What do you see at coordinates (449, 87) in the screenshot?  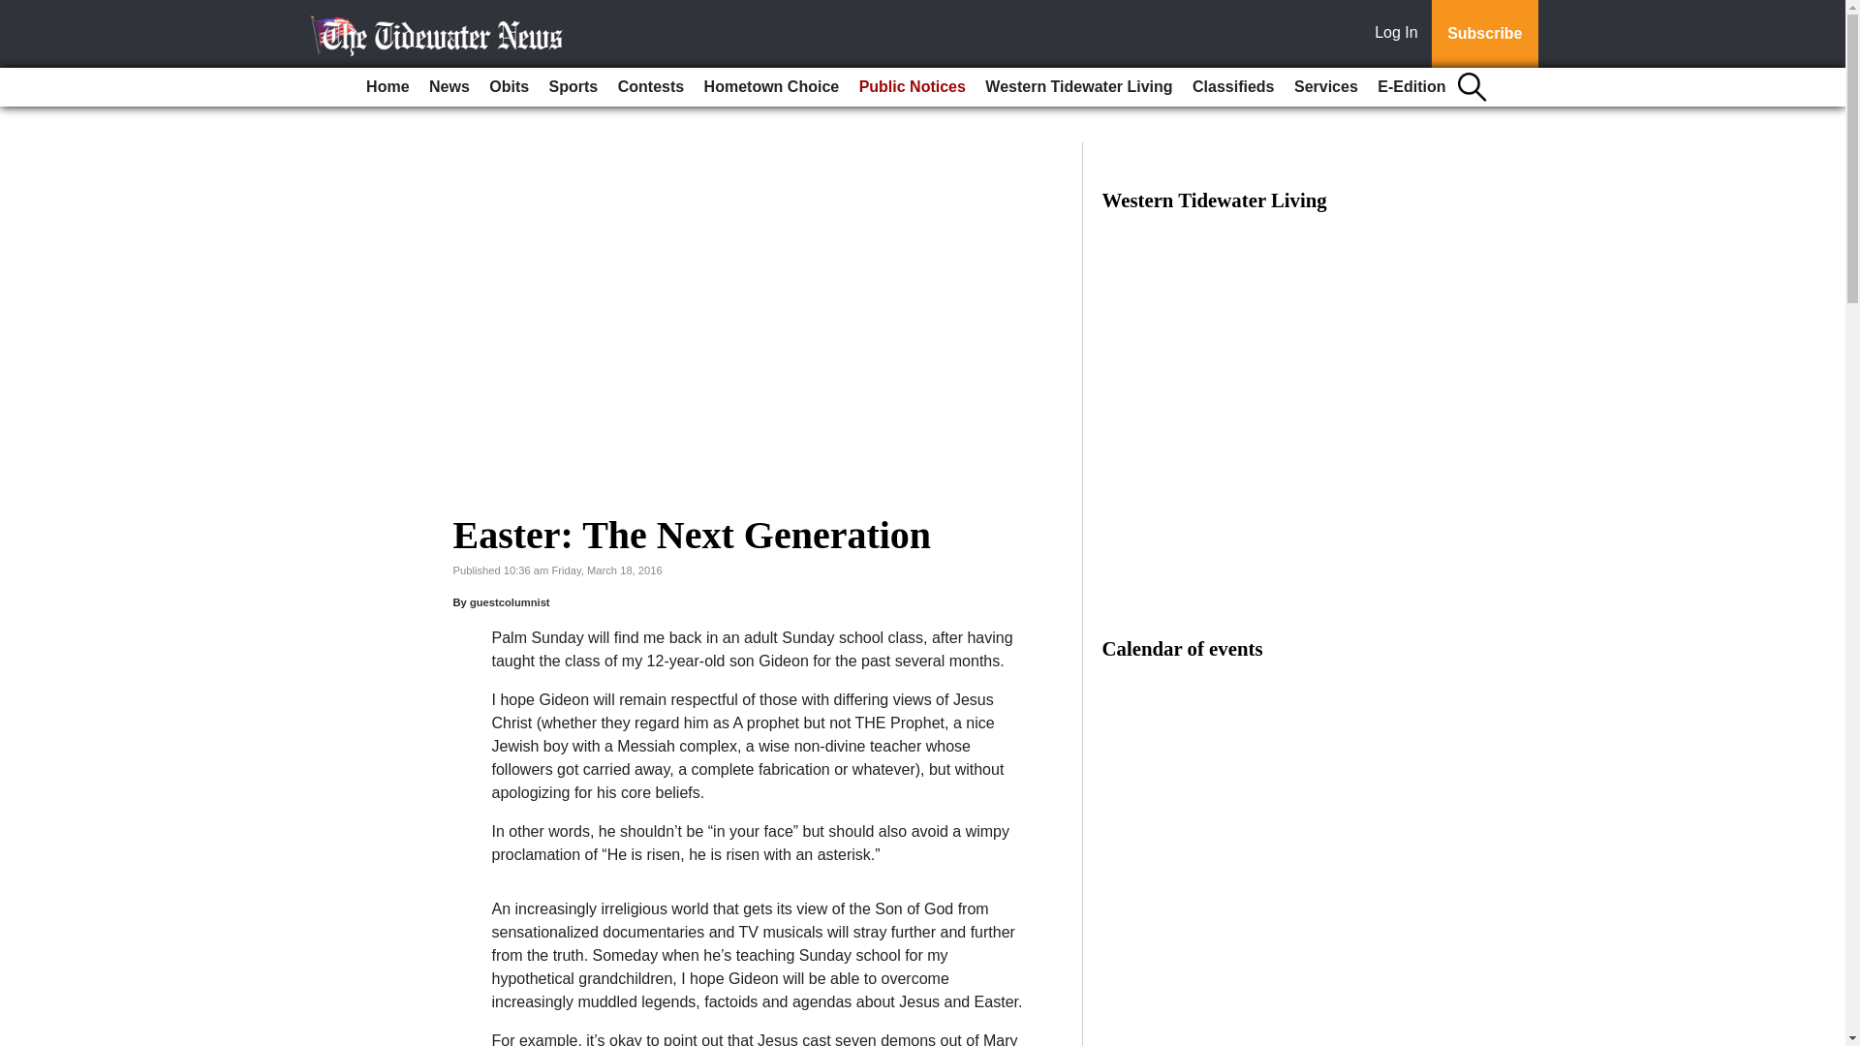 I see `News` at bounding box center [449, 87].